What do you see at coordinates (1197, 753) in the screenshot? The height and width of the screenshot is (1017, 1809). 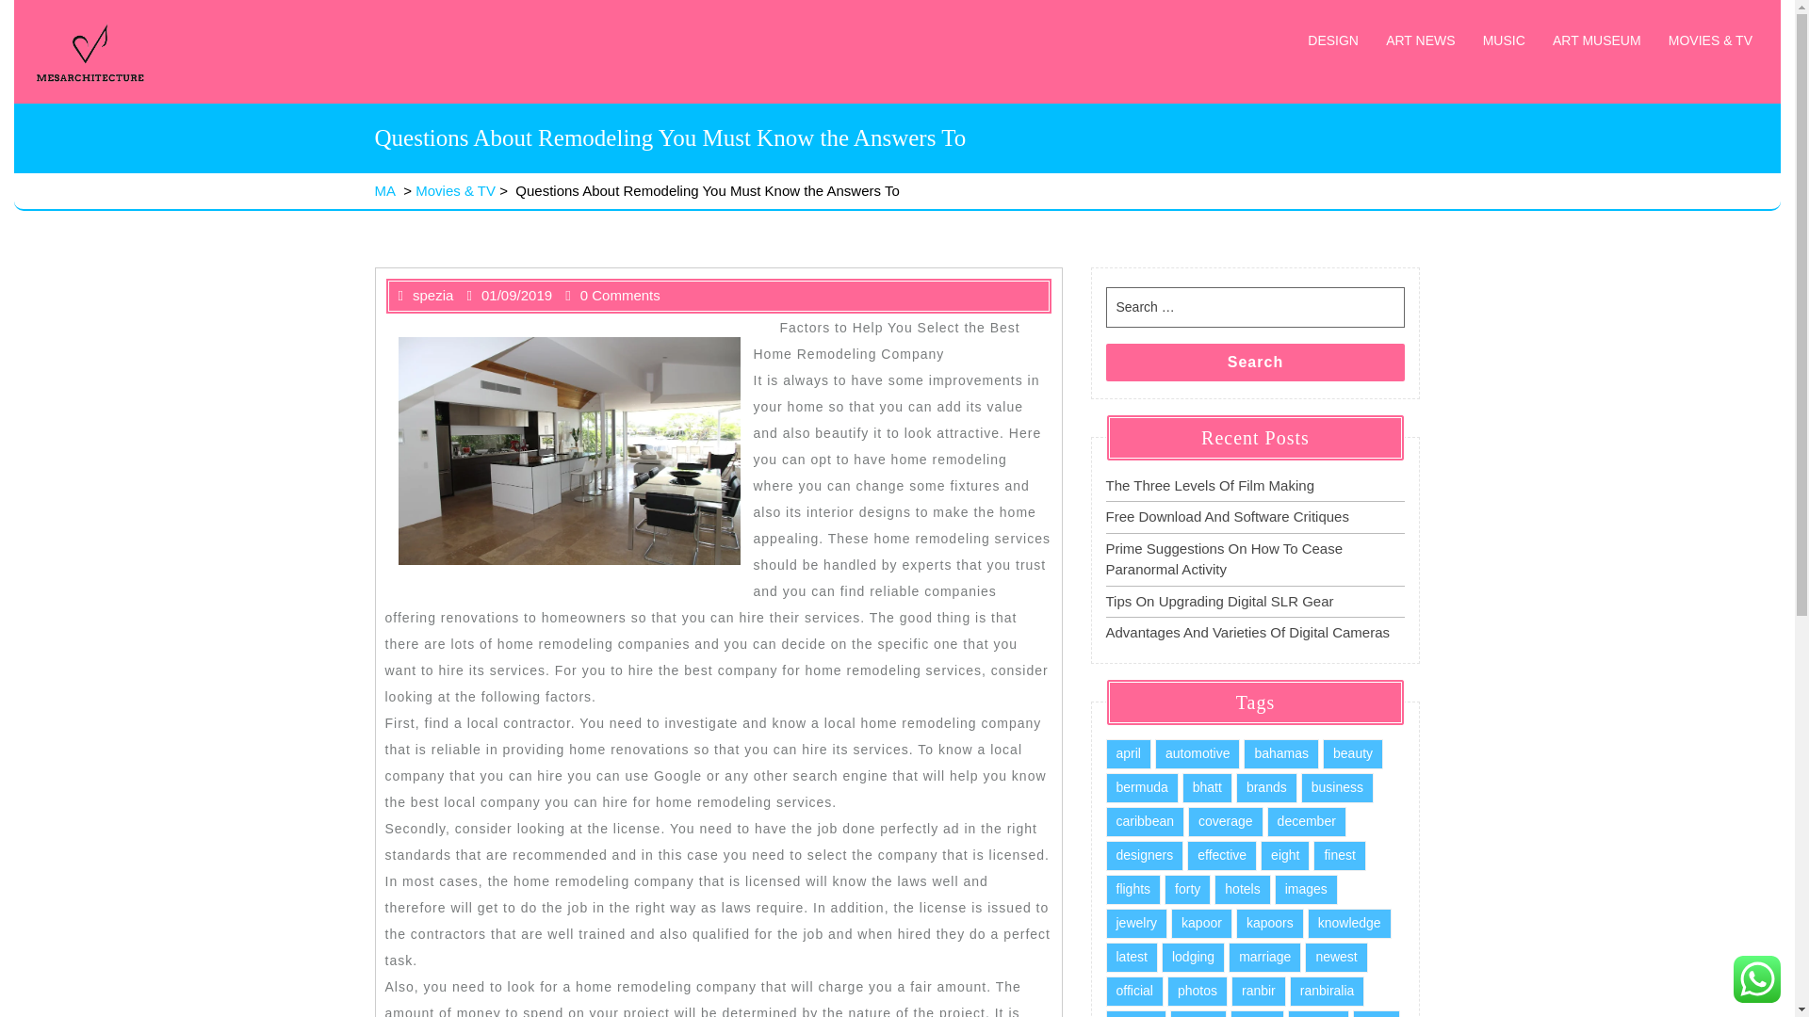 I see `automotive` at bounding box center [1197, 753].